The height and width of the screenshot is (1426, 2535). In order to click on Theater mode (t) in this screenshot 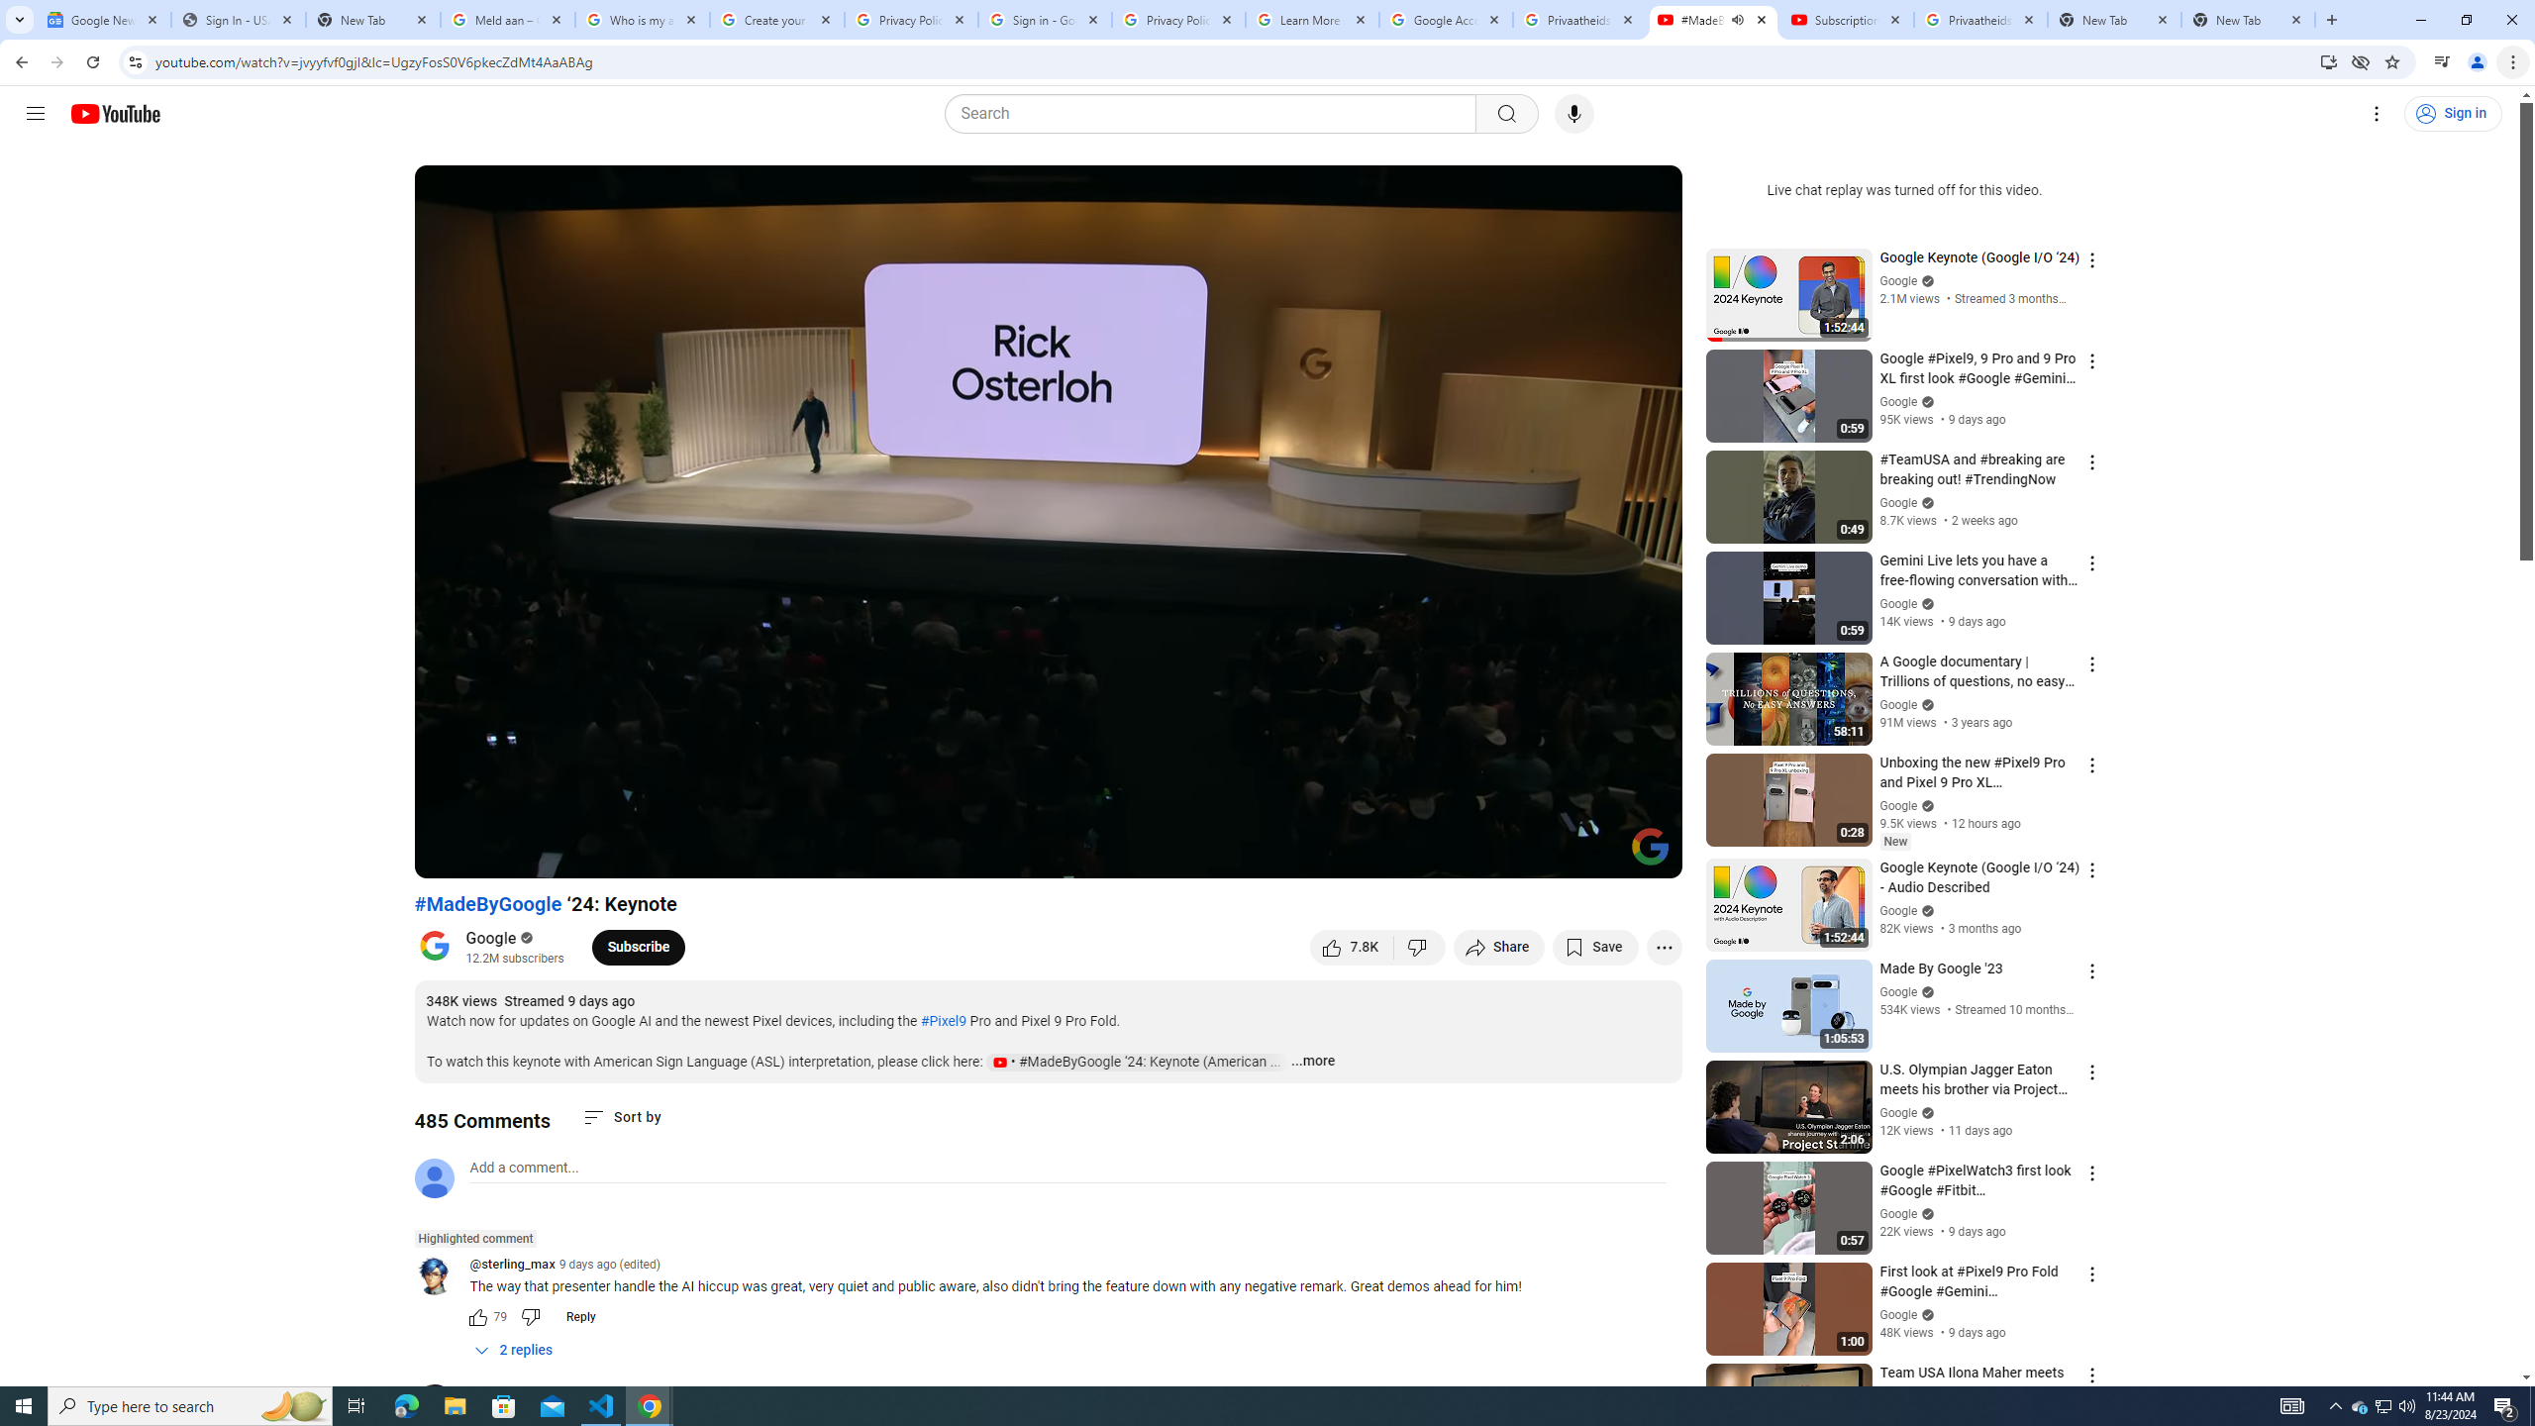, I will do `click(1598, 855)`.